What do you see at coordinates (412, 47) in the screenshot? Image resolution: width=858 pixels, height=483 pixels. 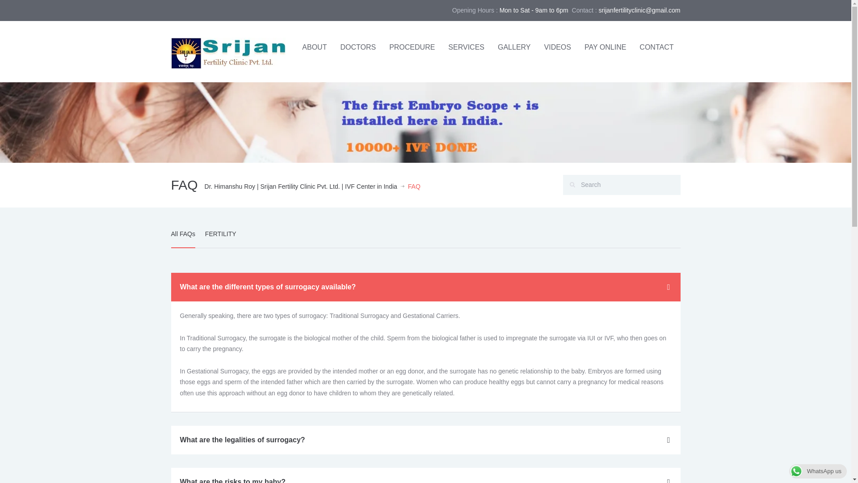 I see `PROCEDURE` at bounding box center [412, 47].